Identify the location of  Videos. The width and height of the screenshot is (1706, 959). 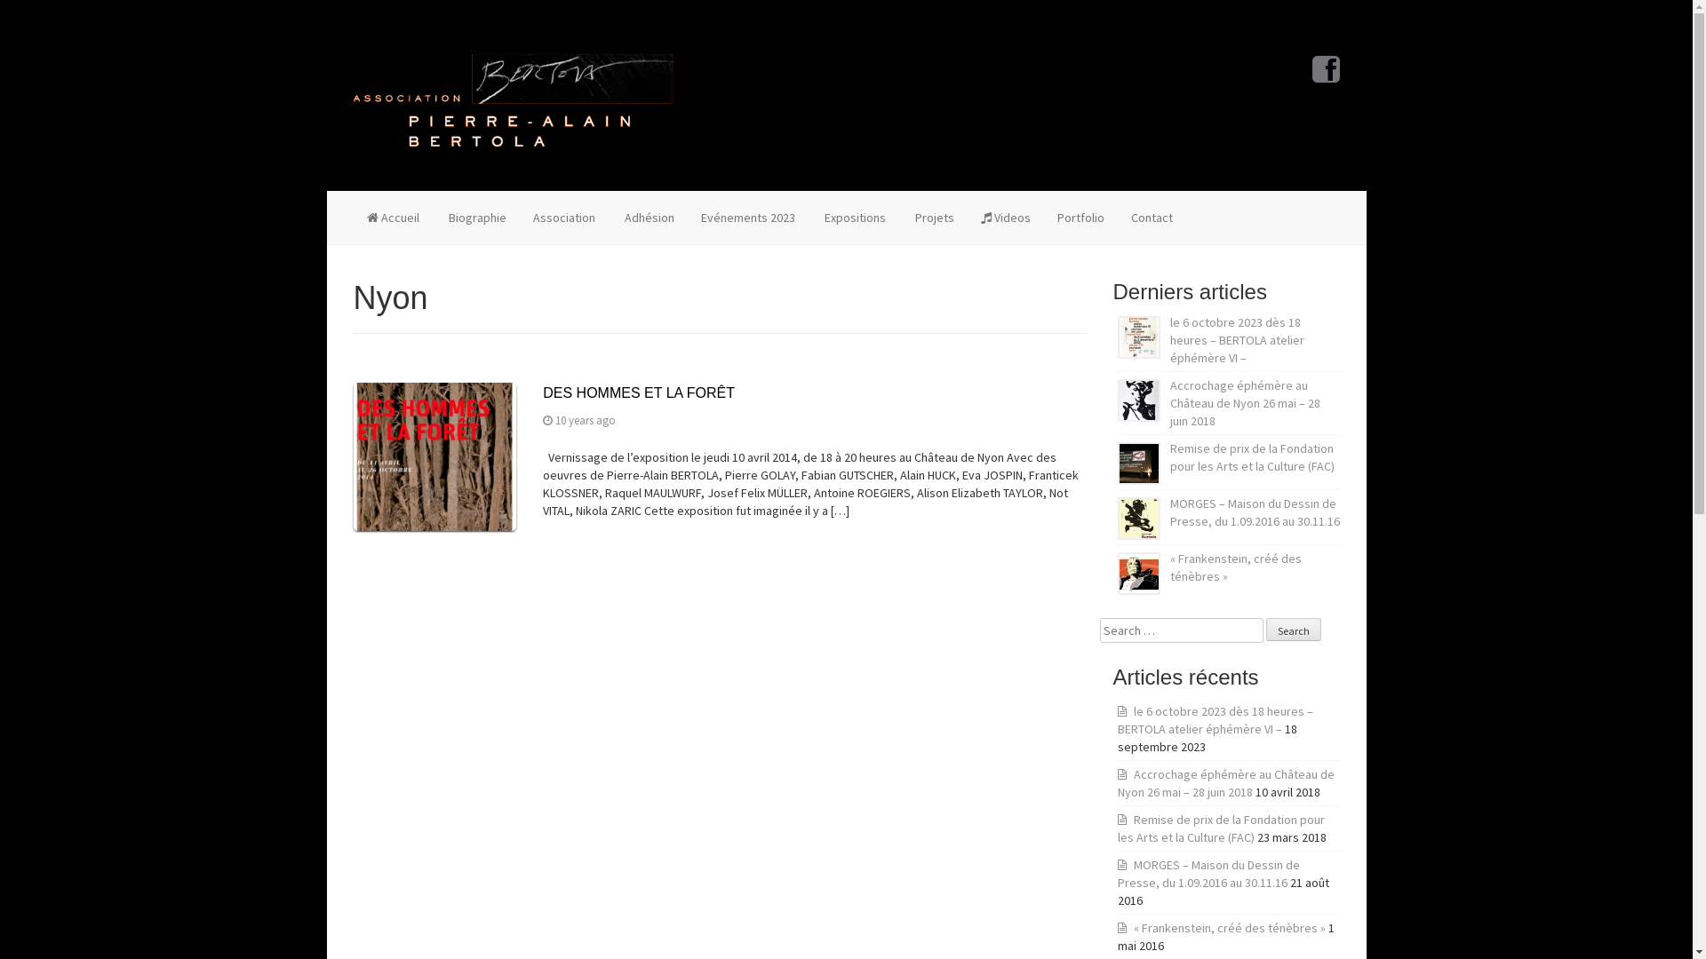
(1005, 218).